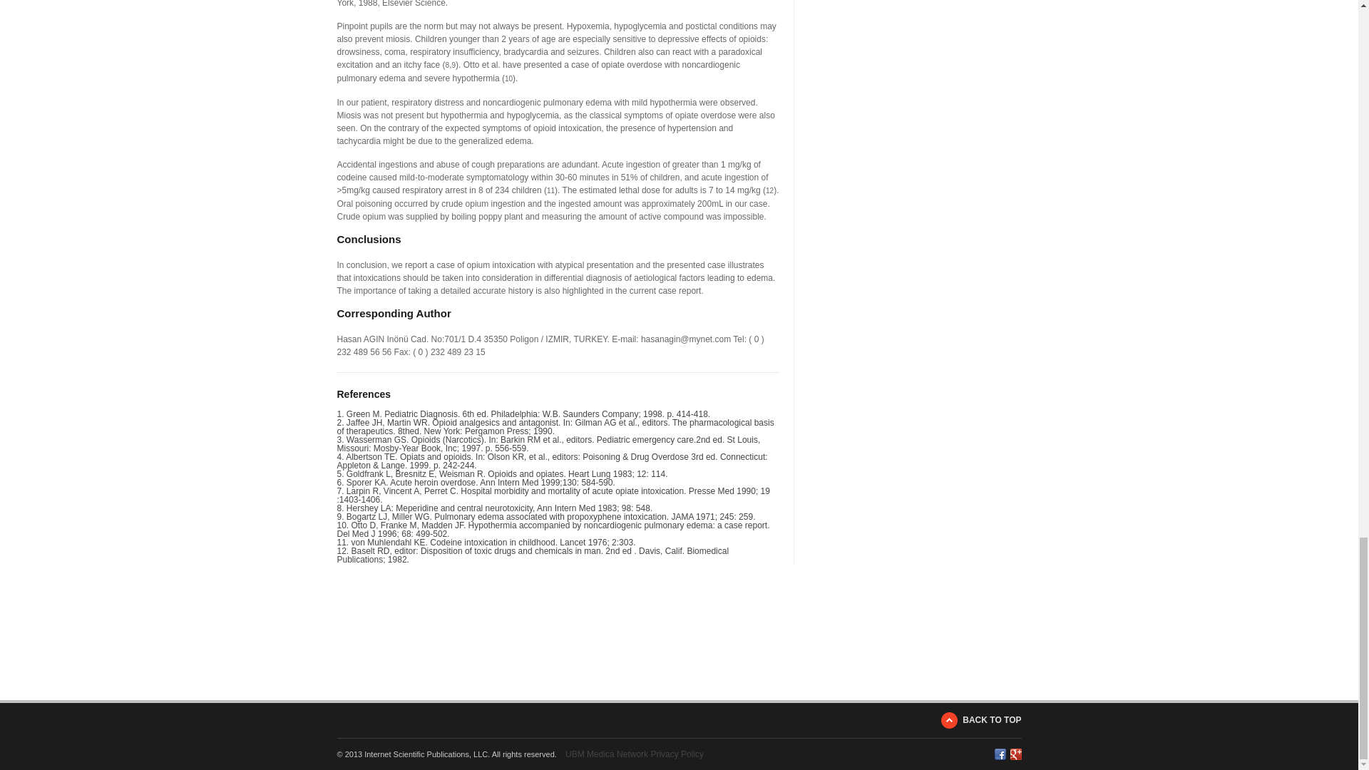  What do you see at coordinates (634, 754) in the screenshot?
I see `UBM Medica Network Privacy Policy` at bounding box center [634, 754].